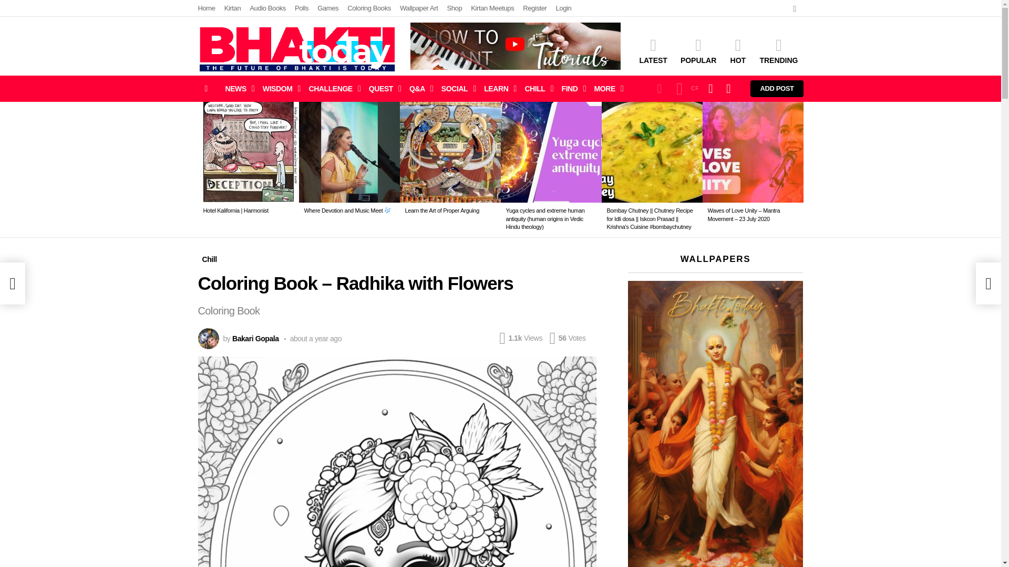  Describe the element at coordinates (653, 51) in the screenshot. I see `LATEST` at that location.